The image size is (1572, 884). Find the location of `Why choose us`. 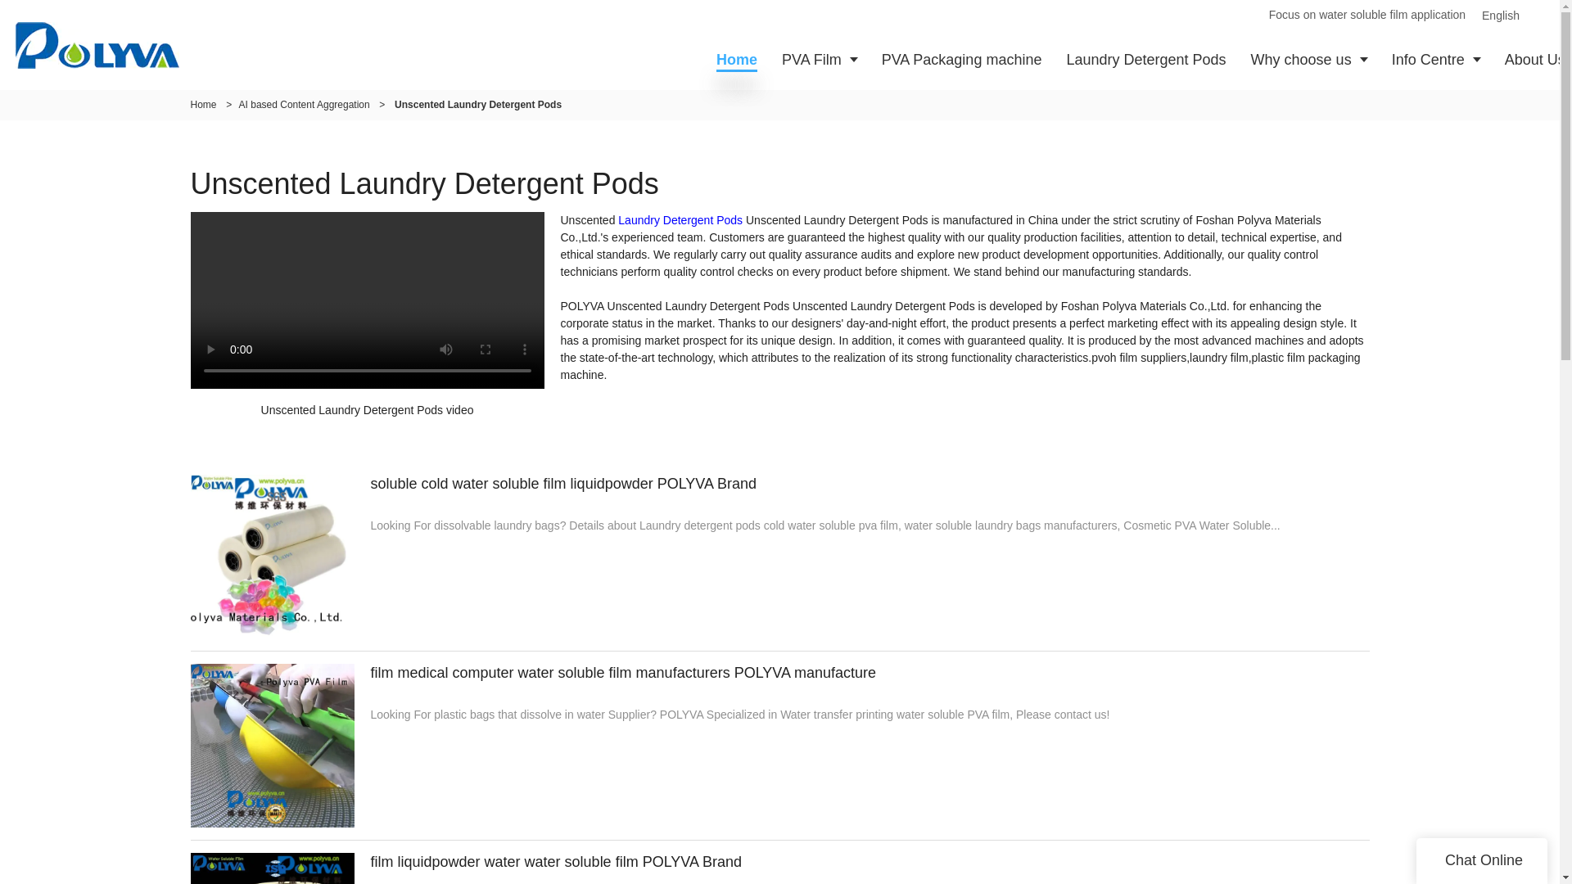

Why choose us is located at coordinates (1308, 59).